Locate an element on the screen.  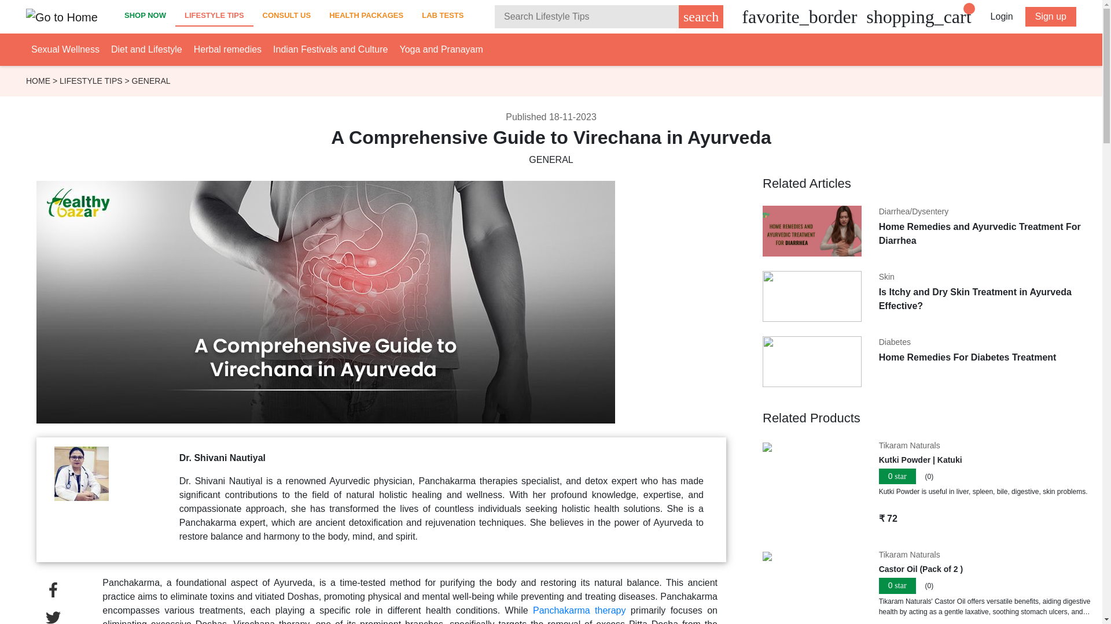
Panchakarma therapy is located at coordinates (579, 610).